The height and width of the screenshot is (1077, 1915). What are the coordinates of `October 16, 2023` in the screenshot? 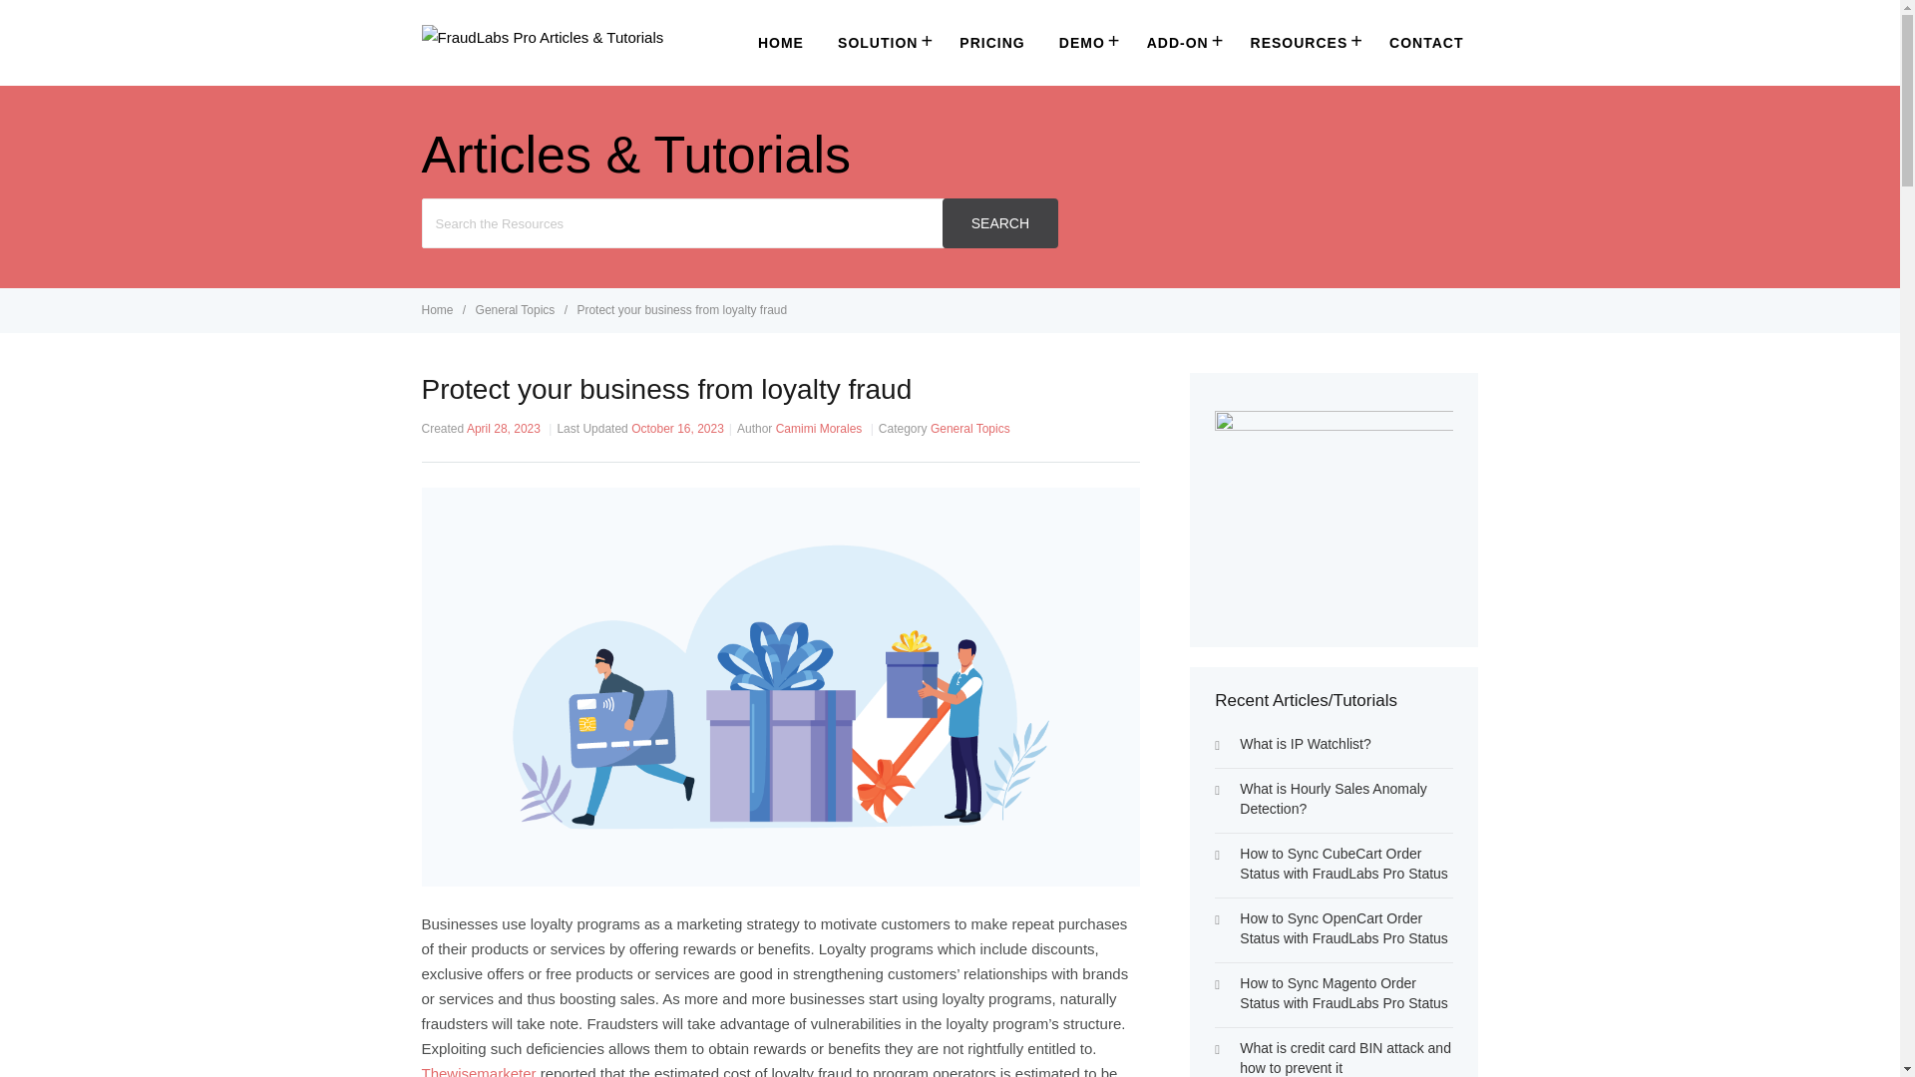 It's located at (677, 429).